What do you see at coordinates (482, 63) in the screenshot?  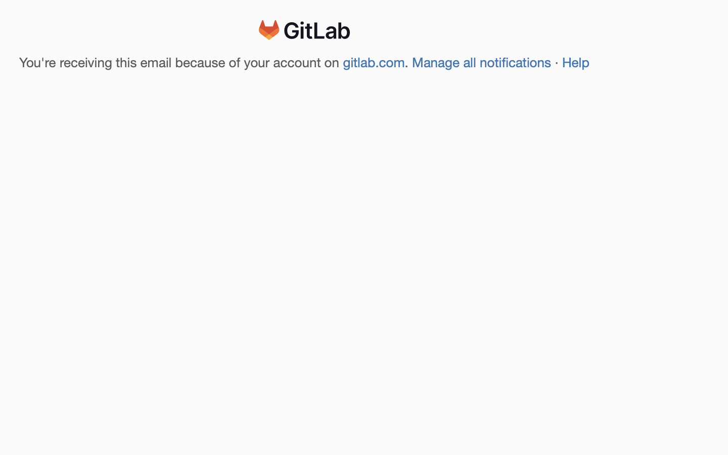 I see `Manage all notifications` at bounding box center [482, 63].